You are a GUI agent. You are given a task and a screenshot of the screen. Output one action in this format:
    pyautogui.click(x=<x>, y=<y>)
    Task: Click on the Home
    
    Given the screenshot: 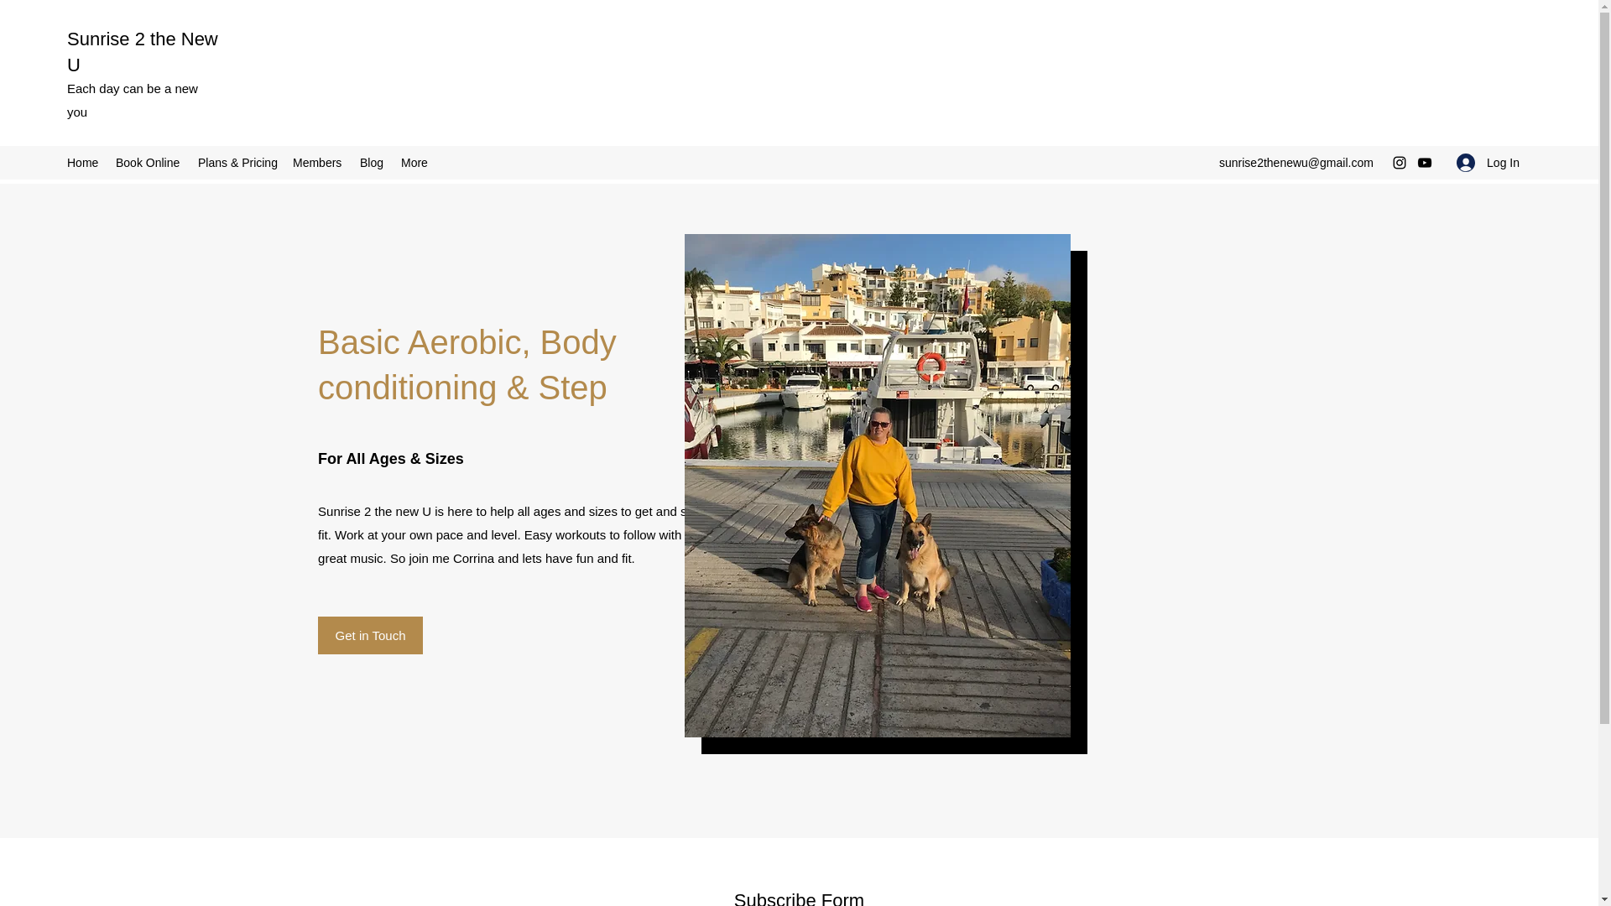 What is the action you would take?
    pyautogui.click(x=82, y=163)
    